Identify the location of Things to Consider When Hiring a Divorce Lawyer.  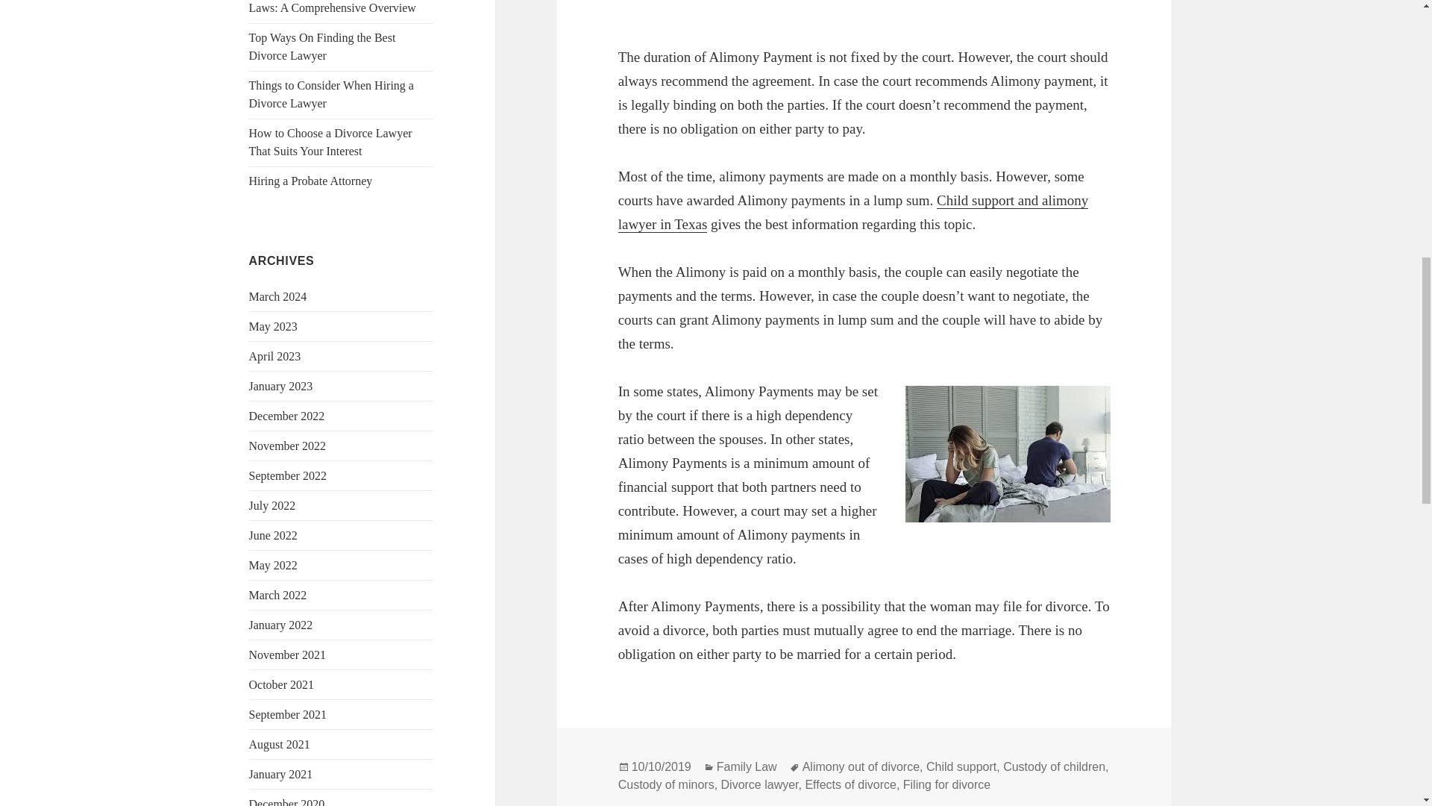
(331, 94).